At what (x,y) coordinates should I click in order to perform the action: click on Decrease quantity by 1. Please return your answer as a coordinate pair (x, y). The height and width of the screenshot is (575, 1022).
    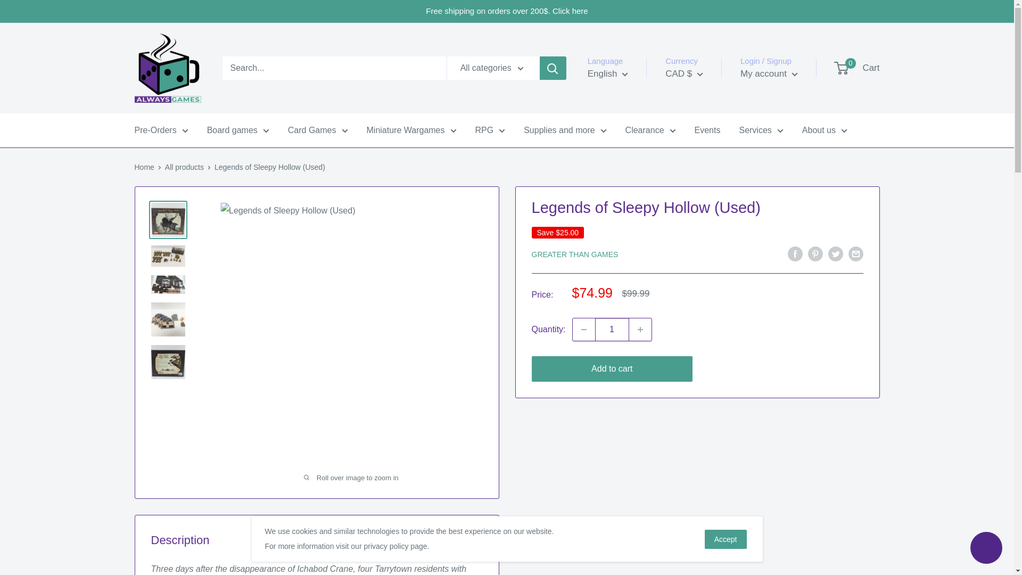
    Looking at the image, I should click on (583, 330).